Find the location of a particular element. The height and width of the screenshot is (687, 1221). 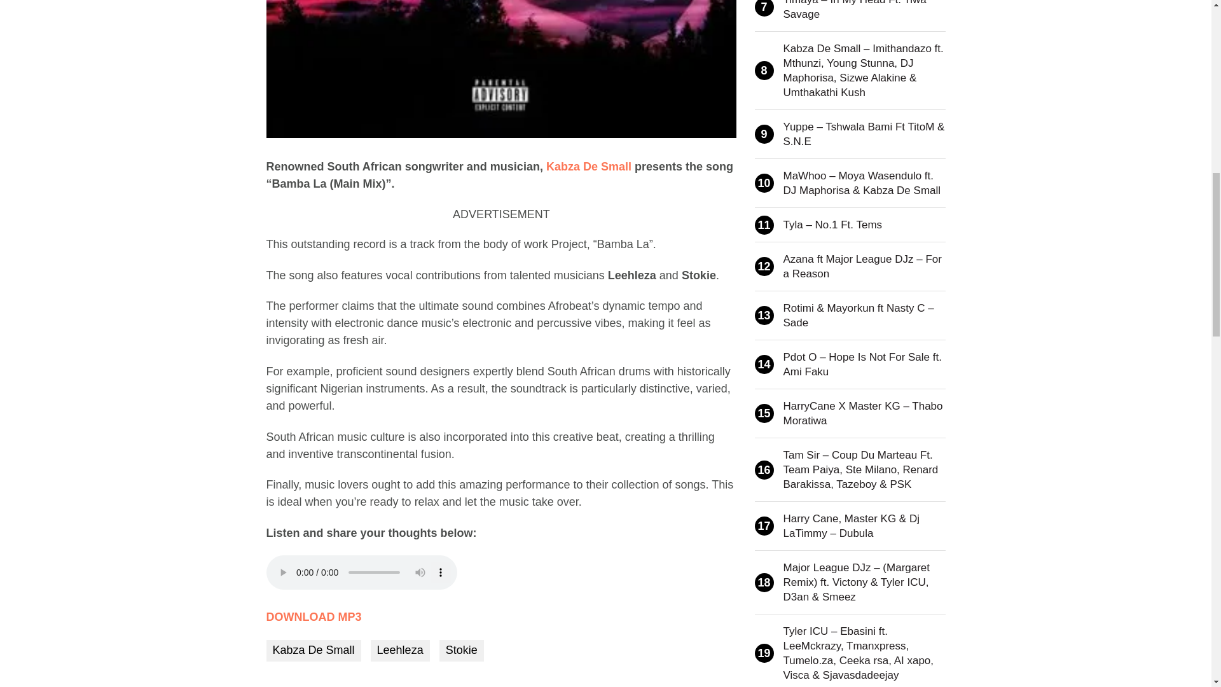

DOWNLOAD MP3 is located at coordinates (314, 617).